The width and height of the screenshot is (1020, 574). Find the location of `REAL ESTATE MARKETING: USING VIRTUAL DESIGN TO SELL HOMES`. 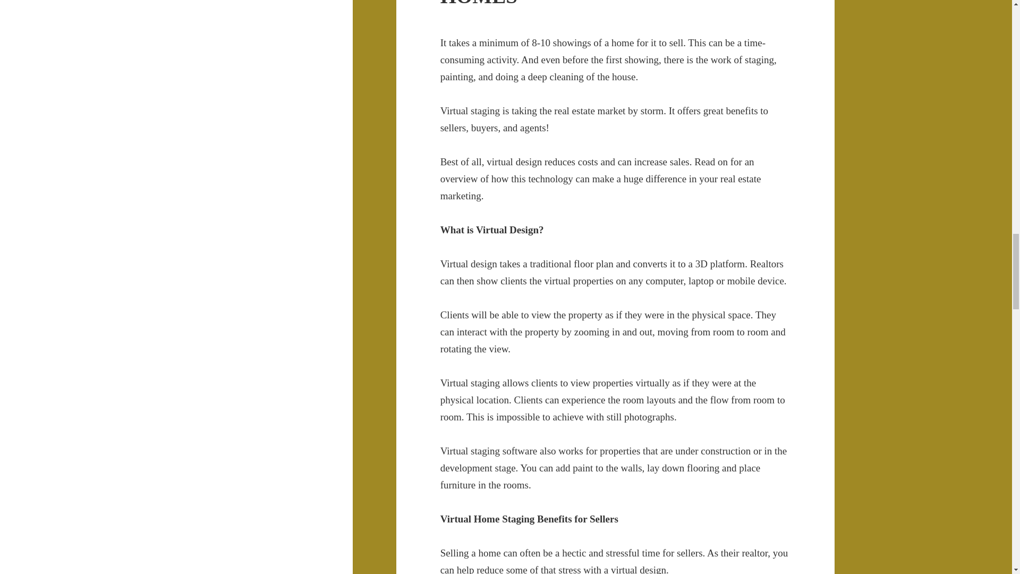

REAL ESTATE MARKETING: USING VIRTUAL DESIGN TO SELL HOMES is located at coordinates (610, 4).